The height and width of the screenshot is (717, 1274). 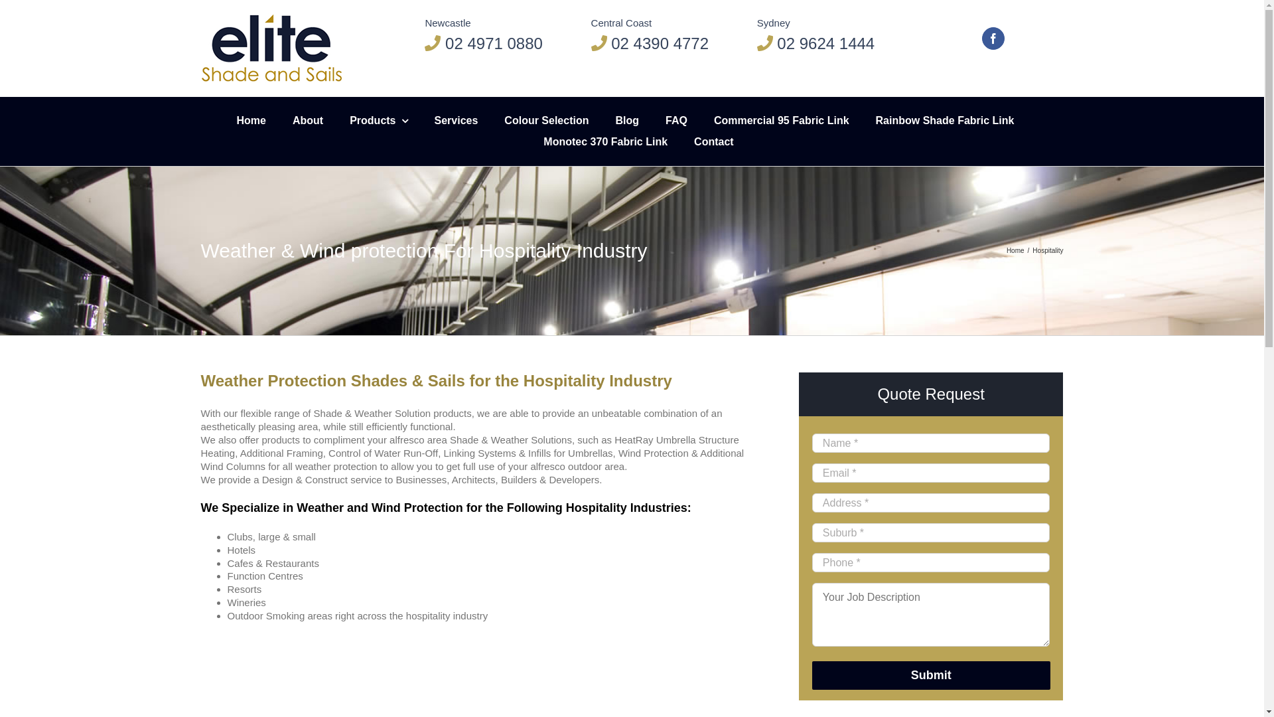 I want to click on Commercial 95 Fabric Link, so click(x=782, y=121).